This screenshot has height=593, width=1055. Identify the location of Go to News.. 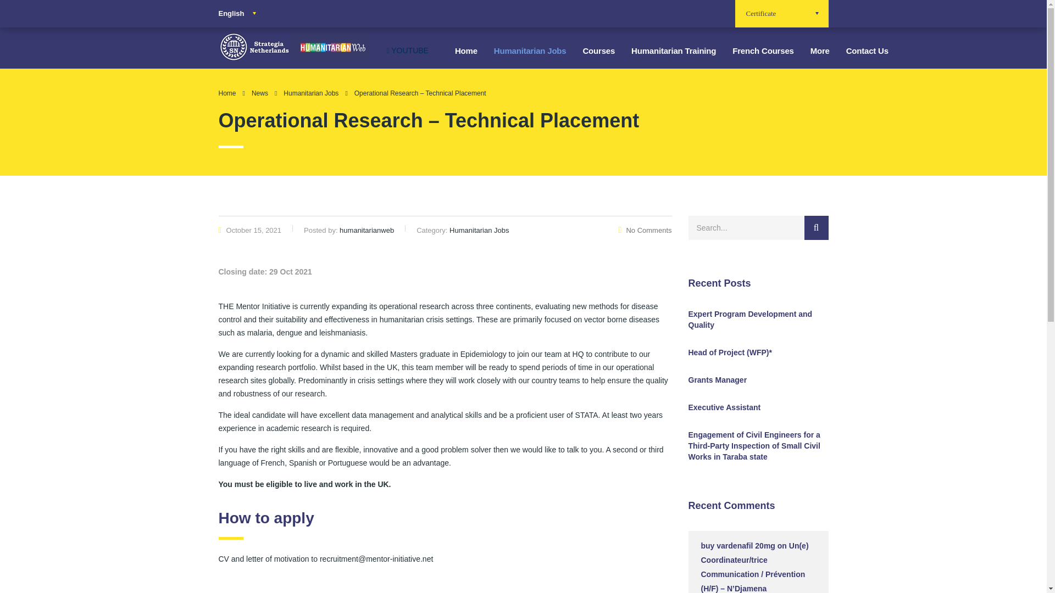
(259, 93).